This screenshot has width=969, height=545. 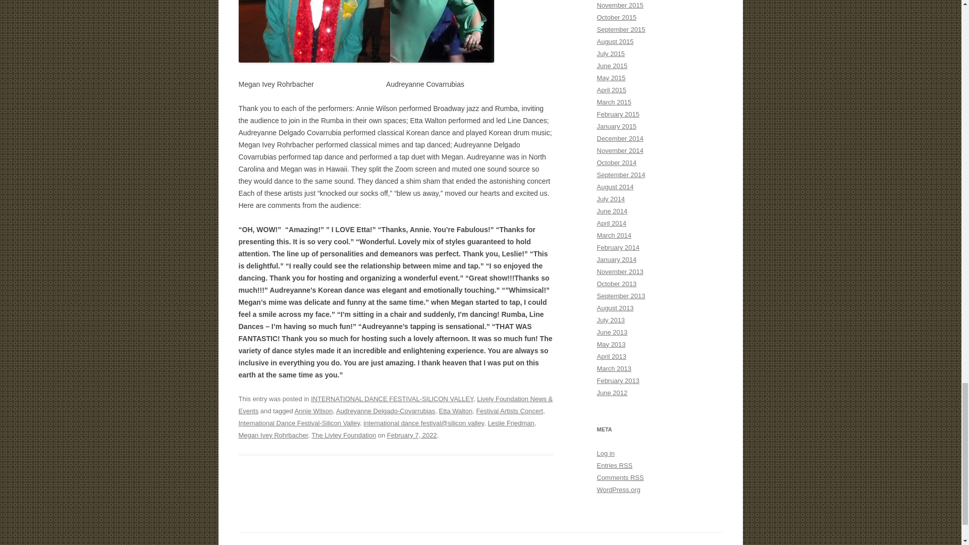 What do you see at coordinates (299, 423) in the screenshot?
I see `International Dance Festival-Silicon Valley` at bounding box center [299, 423].